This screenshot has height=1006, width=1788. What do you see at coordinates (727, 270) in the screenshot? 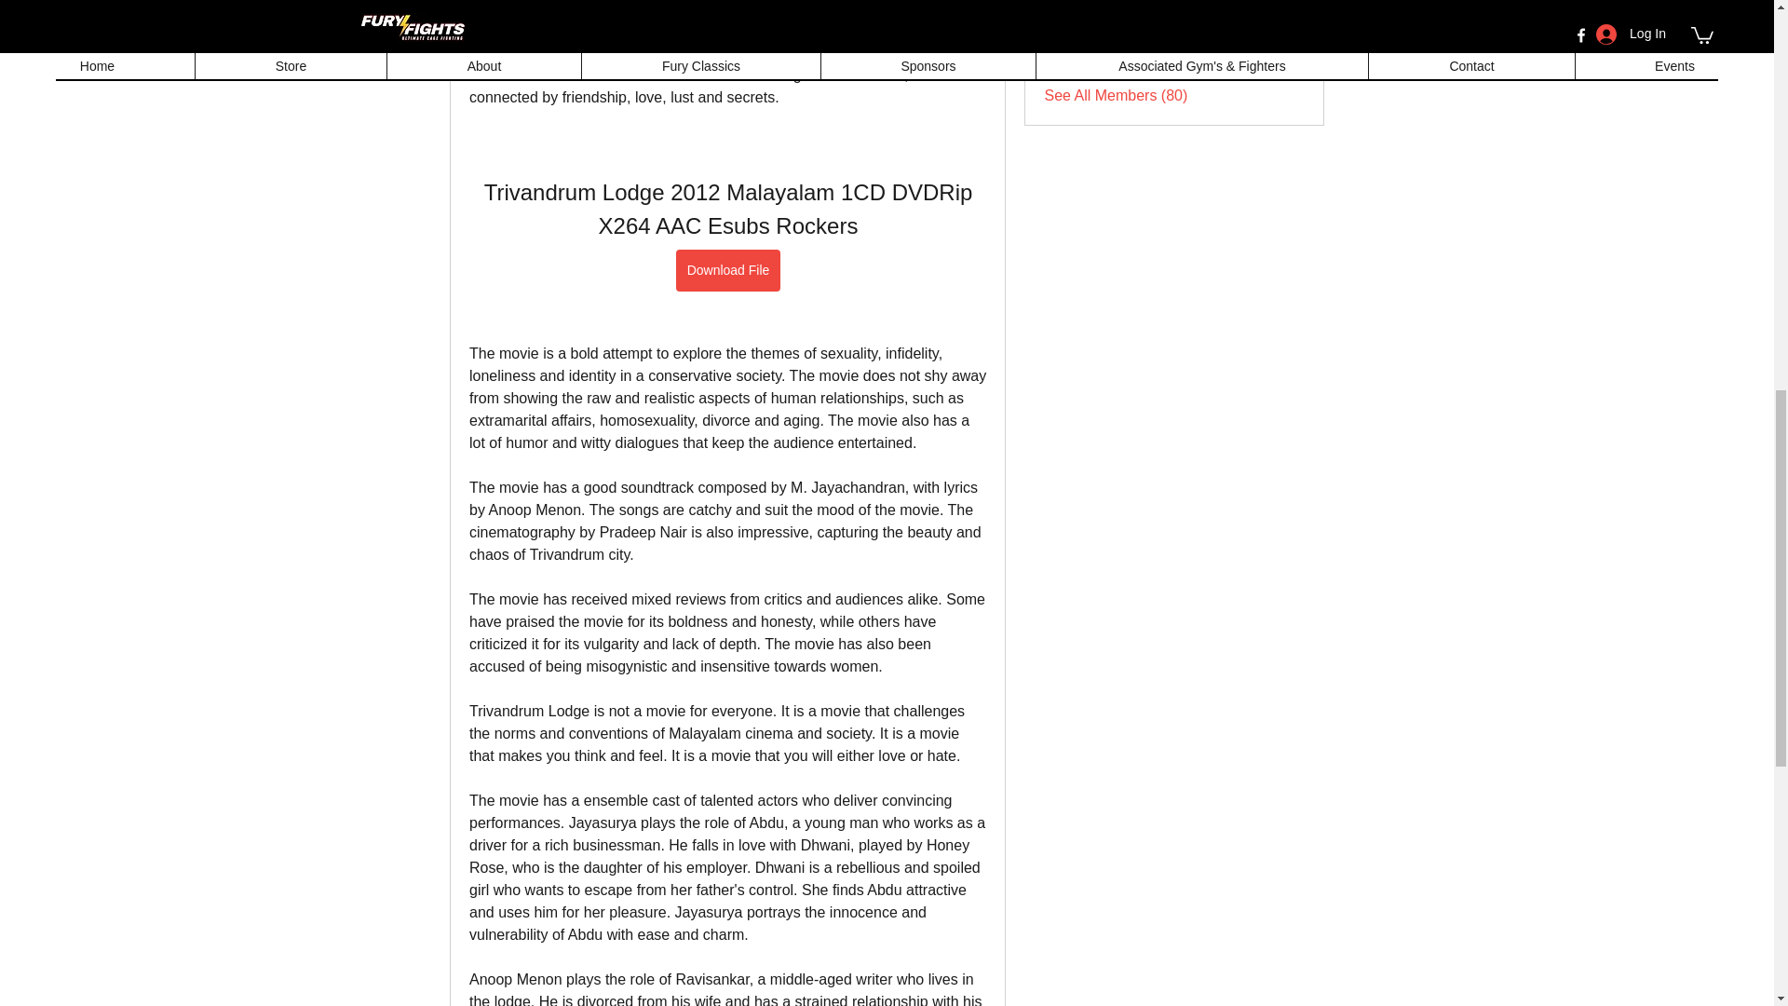
I see `Download File` at bounding box center [727, 270].